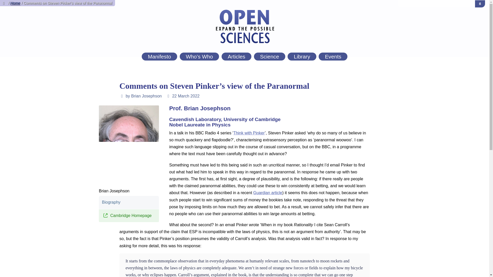 This screenshot has width=493, height=277. Describe the element at coordinates (270, 56) in the screenshot. I see `Science` at that location.